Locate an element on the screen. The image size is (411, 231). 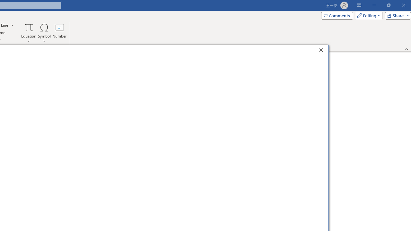
Send a Frown is located at coordinates (306, 65).